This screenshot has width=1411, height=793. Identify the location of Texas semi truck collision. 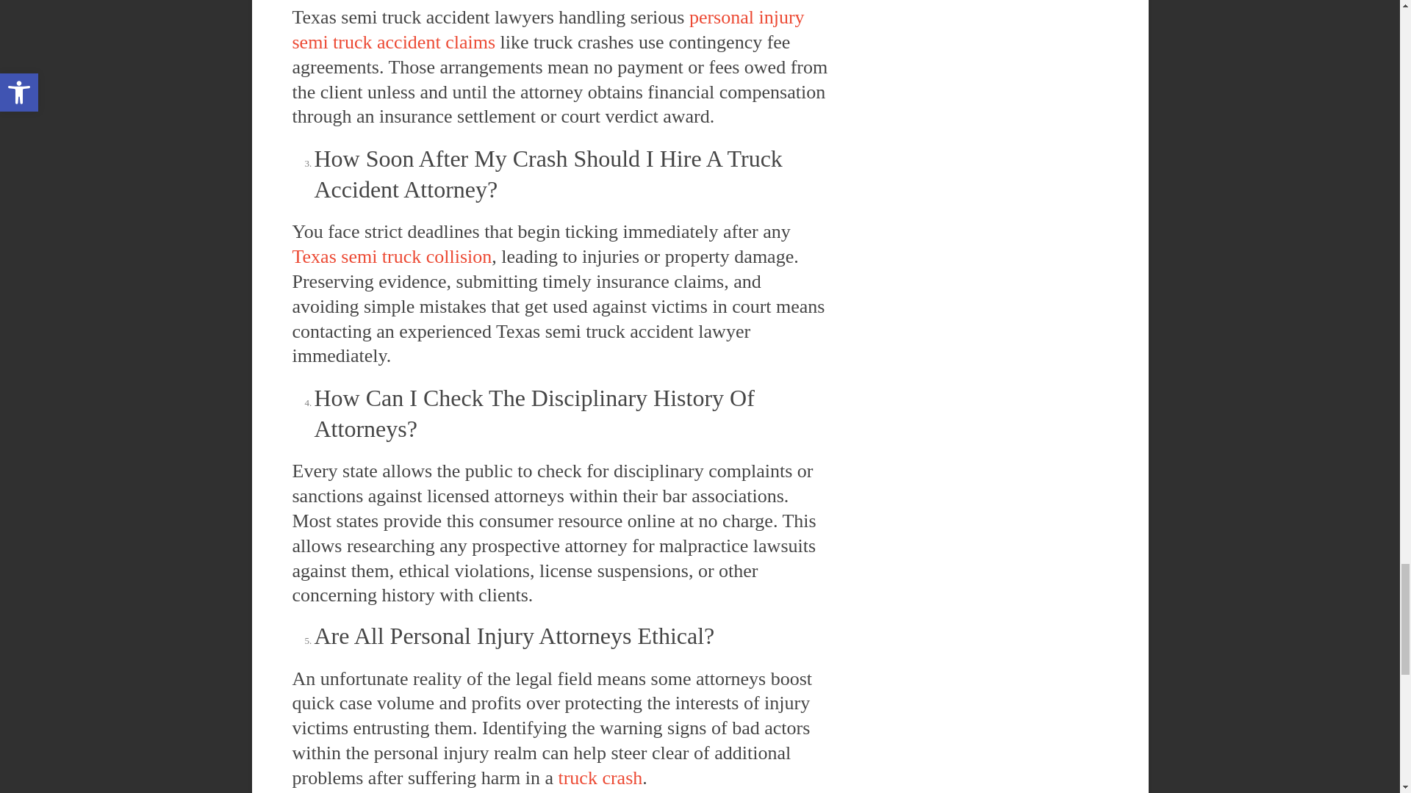
(392, 256).